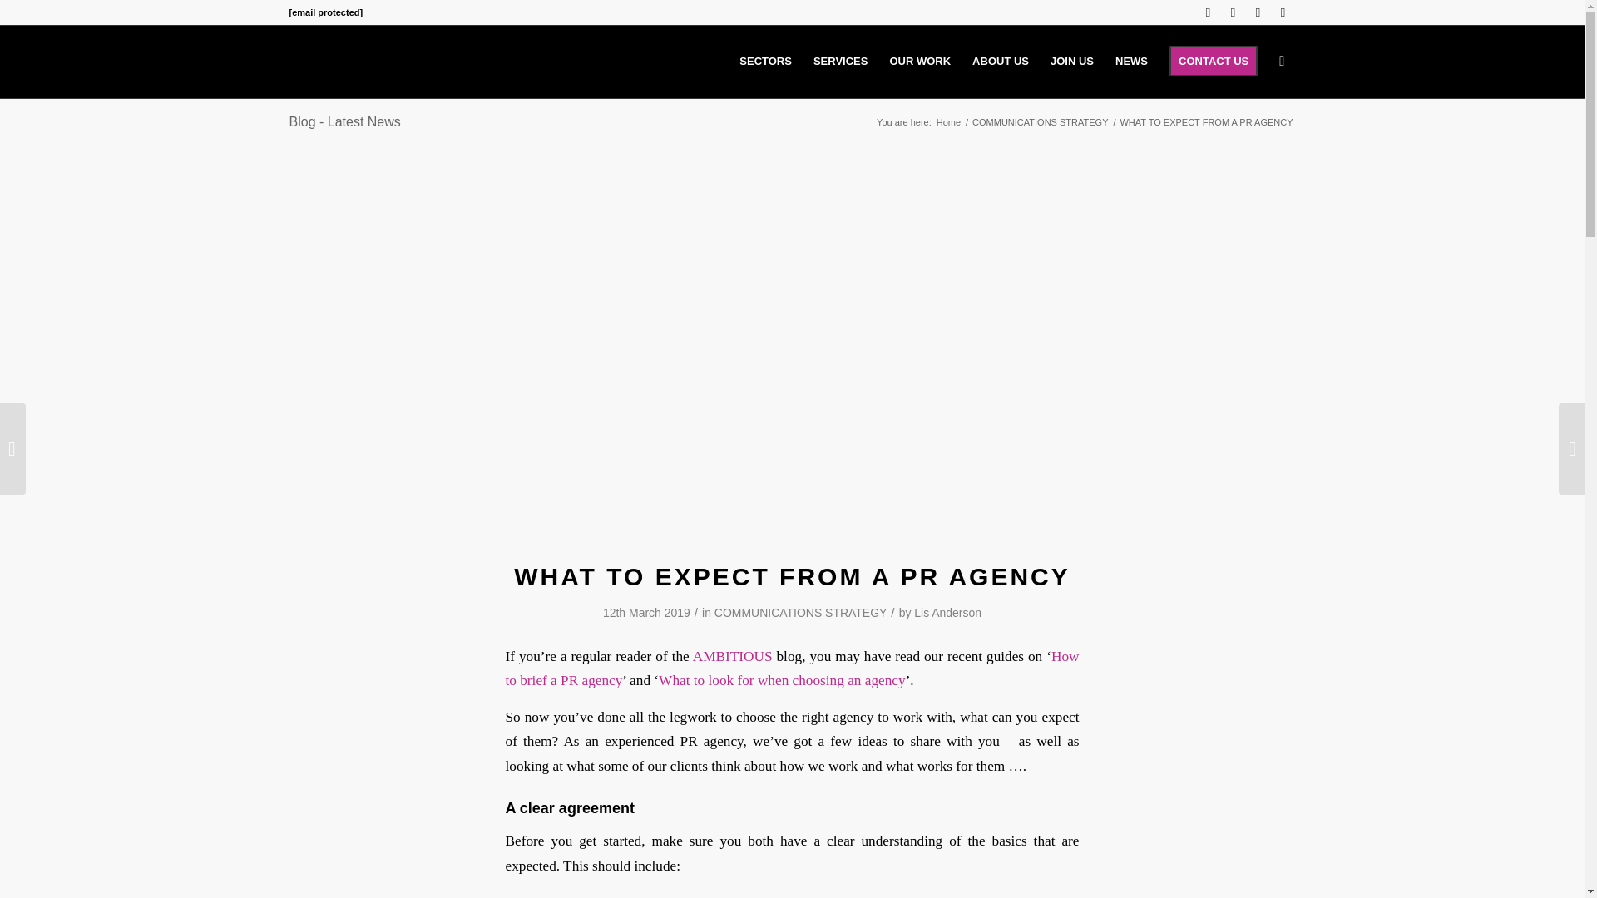  I want to click on Home, so click(948, 123).